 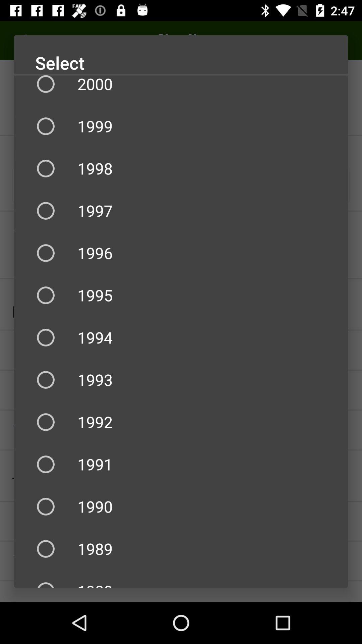 What do you see at coordinates (181, 506) in the screenshot?
I see `turn on 1990` at bounding box center [181, 506].